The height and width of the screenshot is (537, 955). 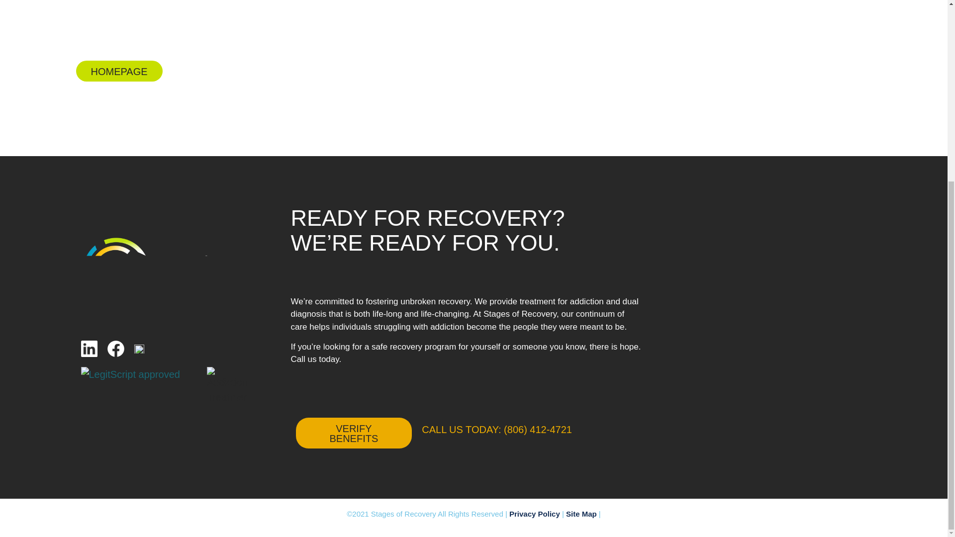 I want to click on Verify LegitScript Approval, so click(x=129, y=374).